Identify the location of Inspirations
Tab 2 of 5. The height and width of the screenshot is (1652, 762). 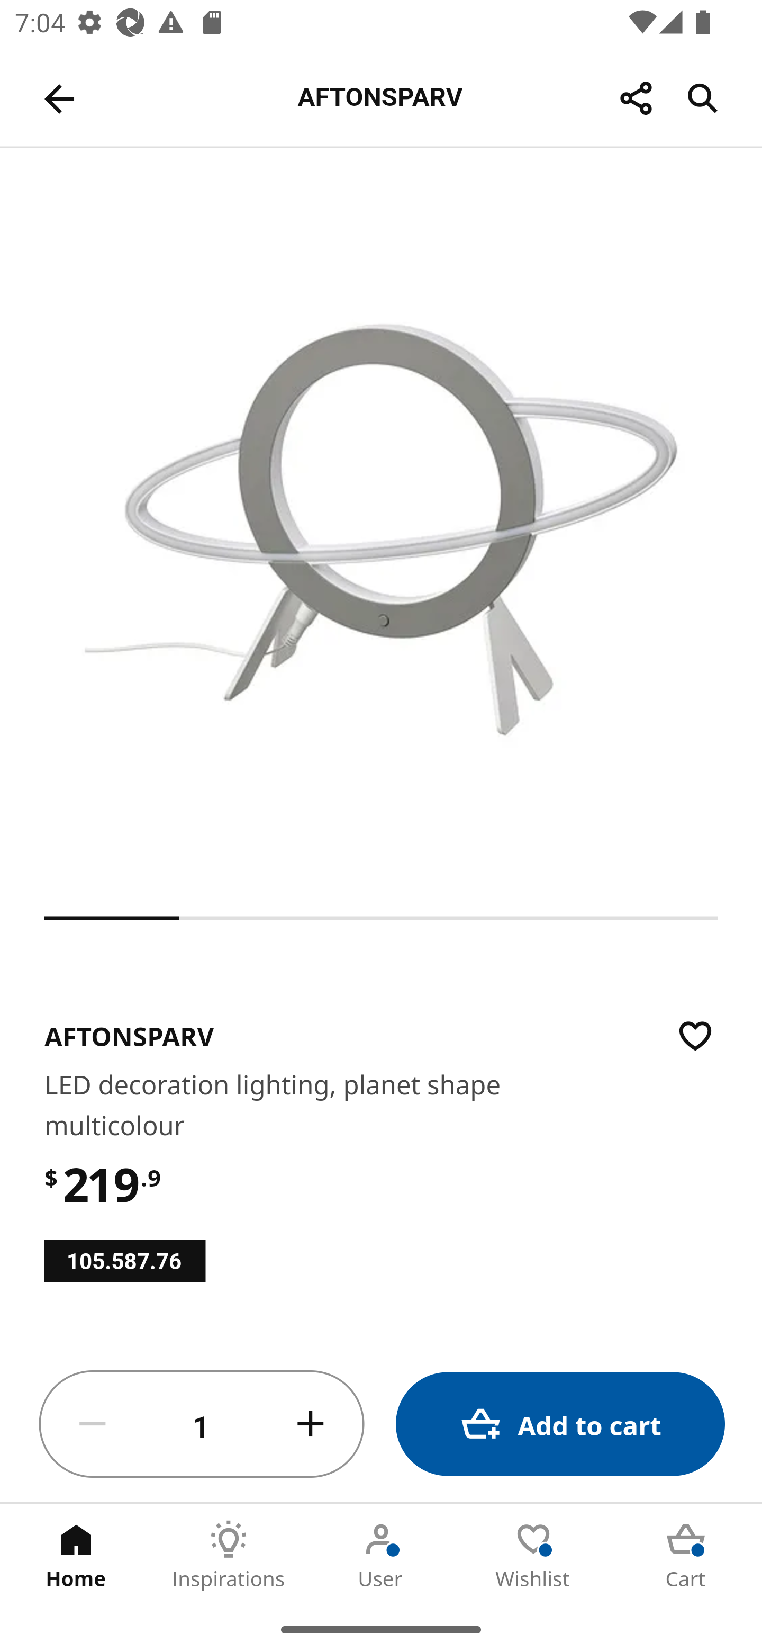
(229, 1555).